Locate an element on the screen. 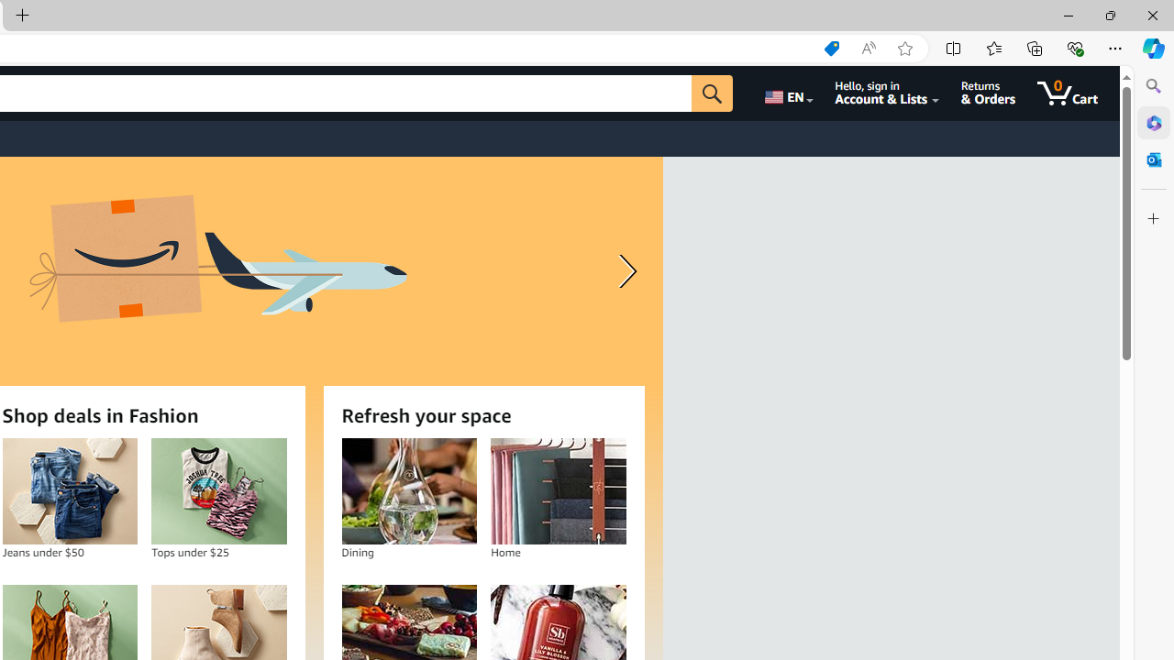 This screenshot has width=1174, height=660. Tops under $25 is located at coordinates (219, 491).